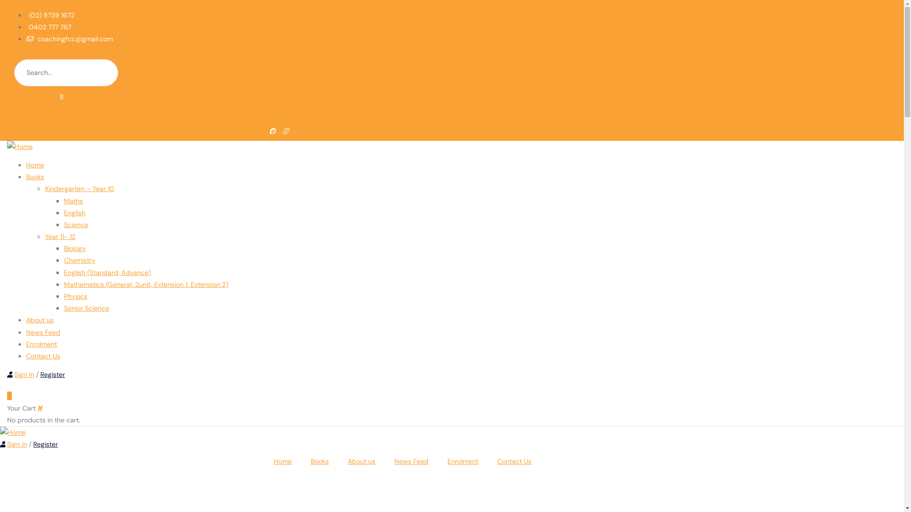  Describe the element at coordinates (283, 461) in the screenshot. I see `Home` at that location.